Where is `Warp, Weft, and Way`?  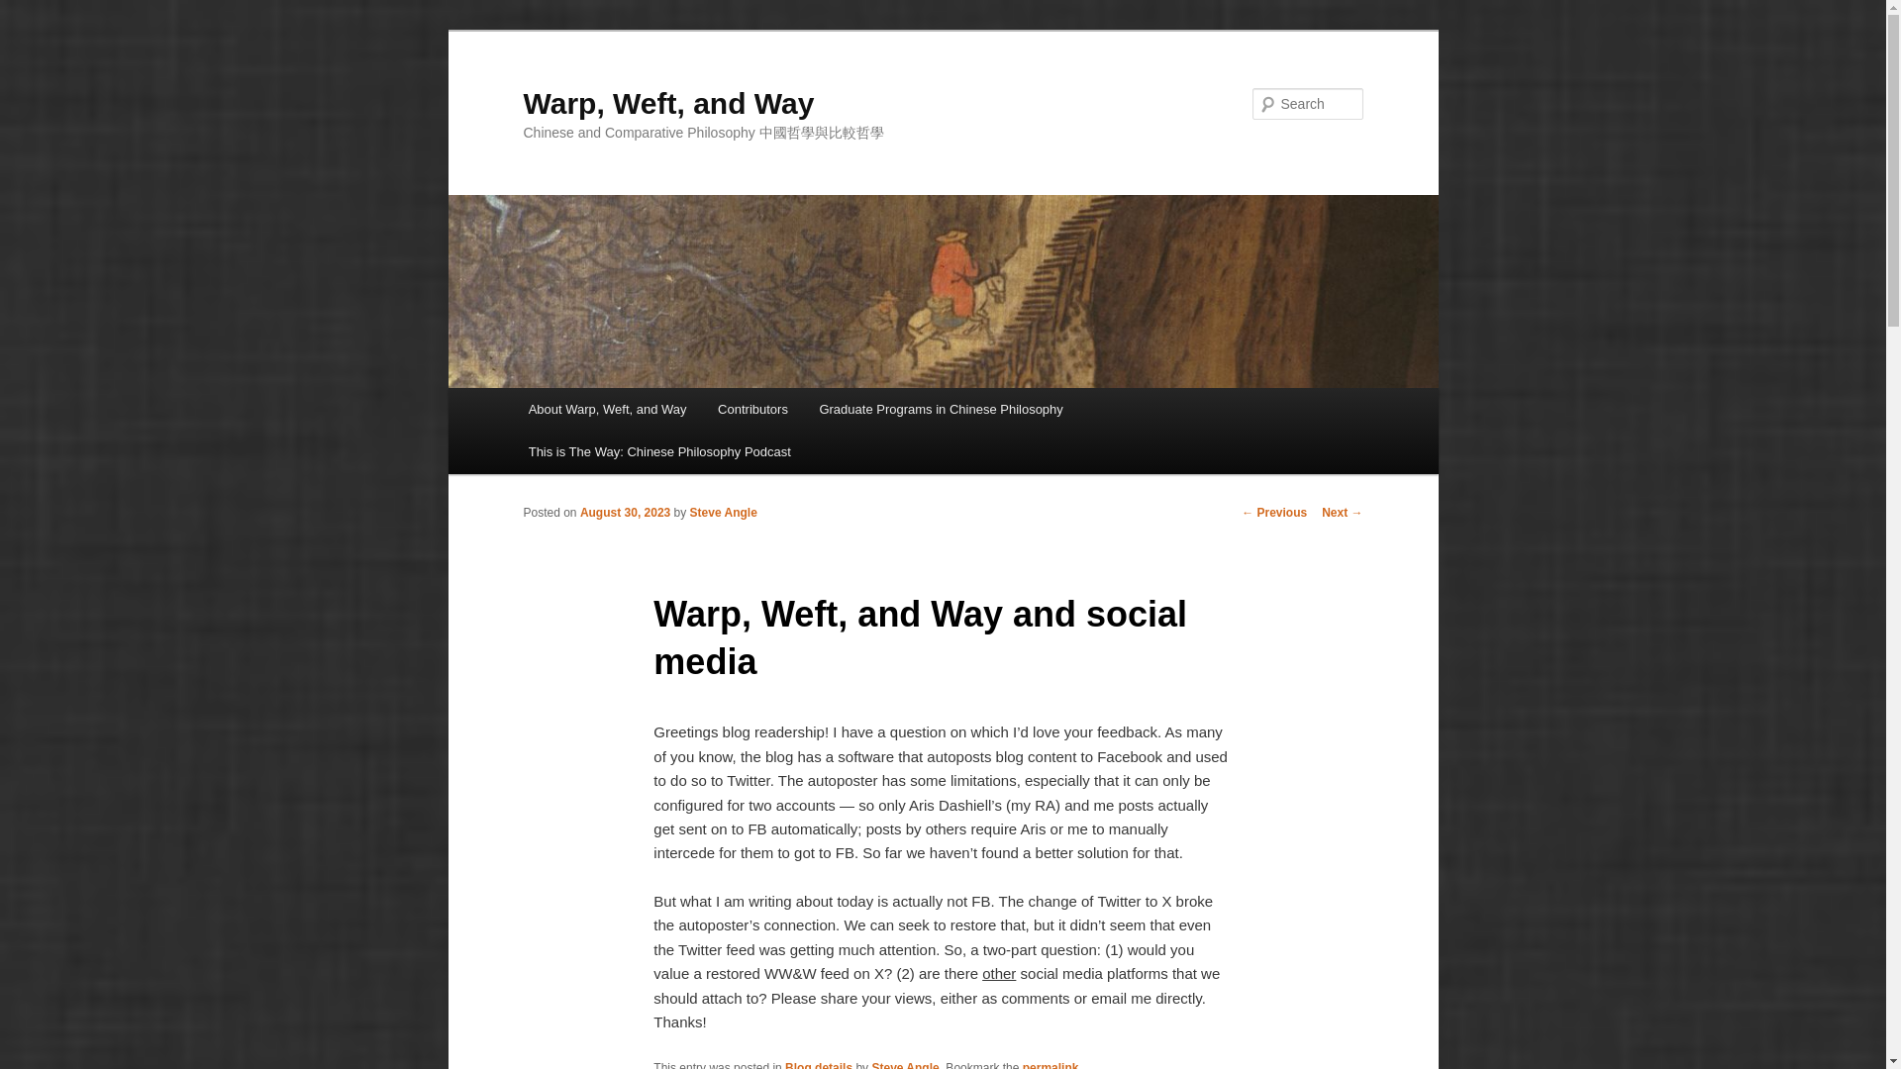 Warp, Weft, and Way is located at coordinates (667, 103).